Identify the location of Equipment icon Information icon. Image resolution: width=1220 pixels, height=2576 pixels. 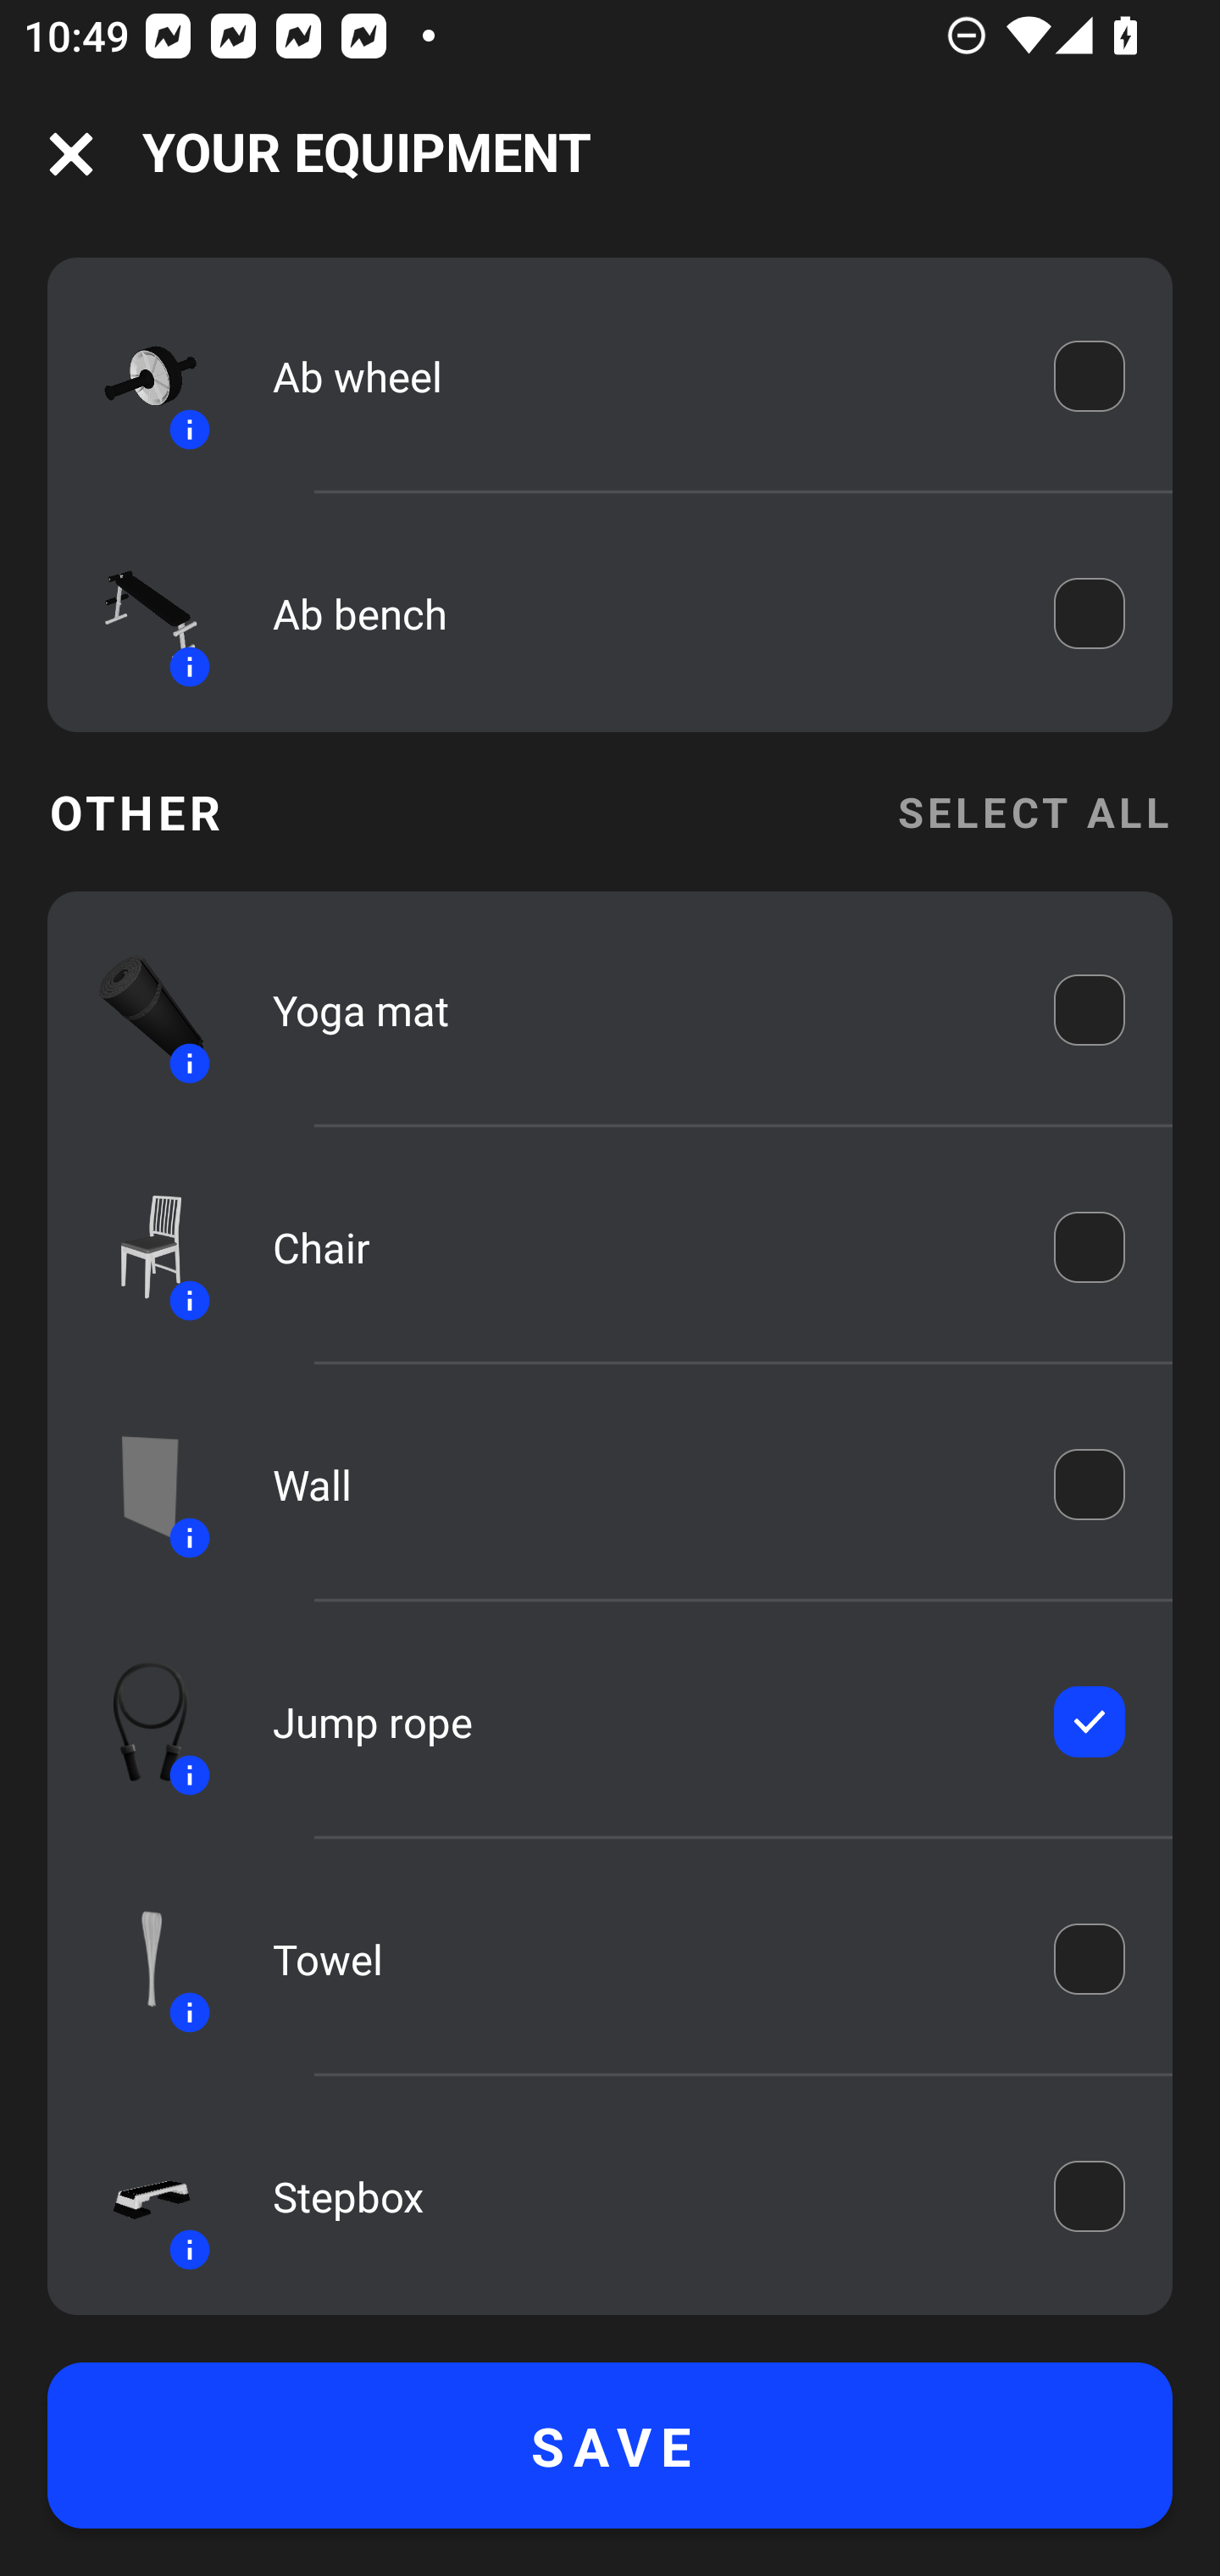
(136, 2196).